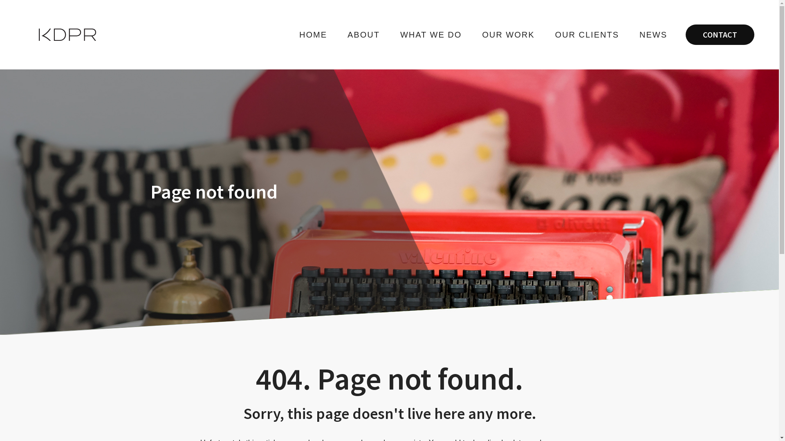  I want to click on ABOUT, so click(364, 35).